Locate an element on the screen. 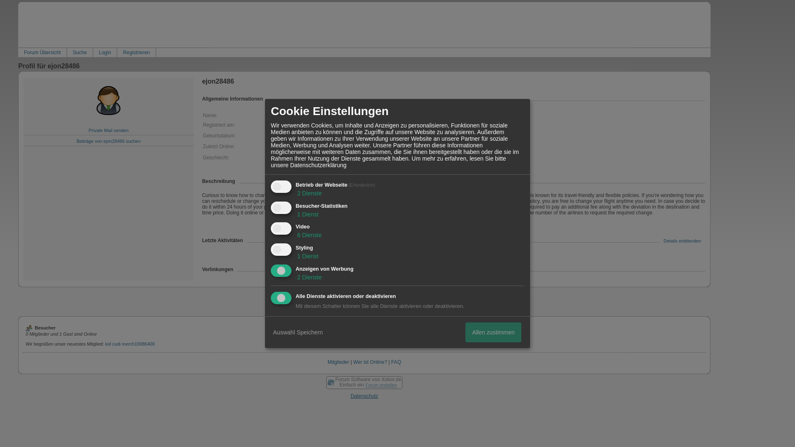 Image resolution: width=795 pixels, height=447 pixels. 2 Dienste is located at coordinates (309, 193).